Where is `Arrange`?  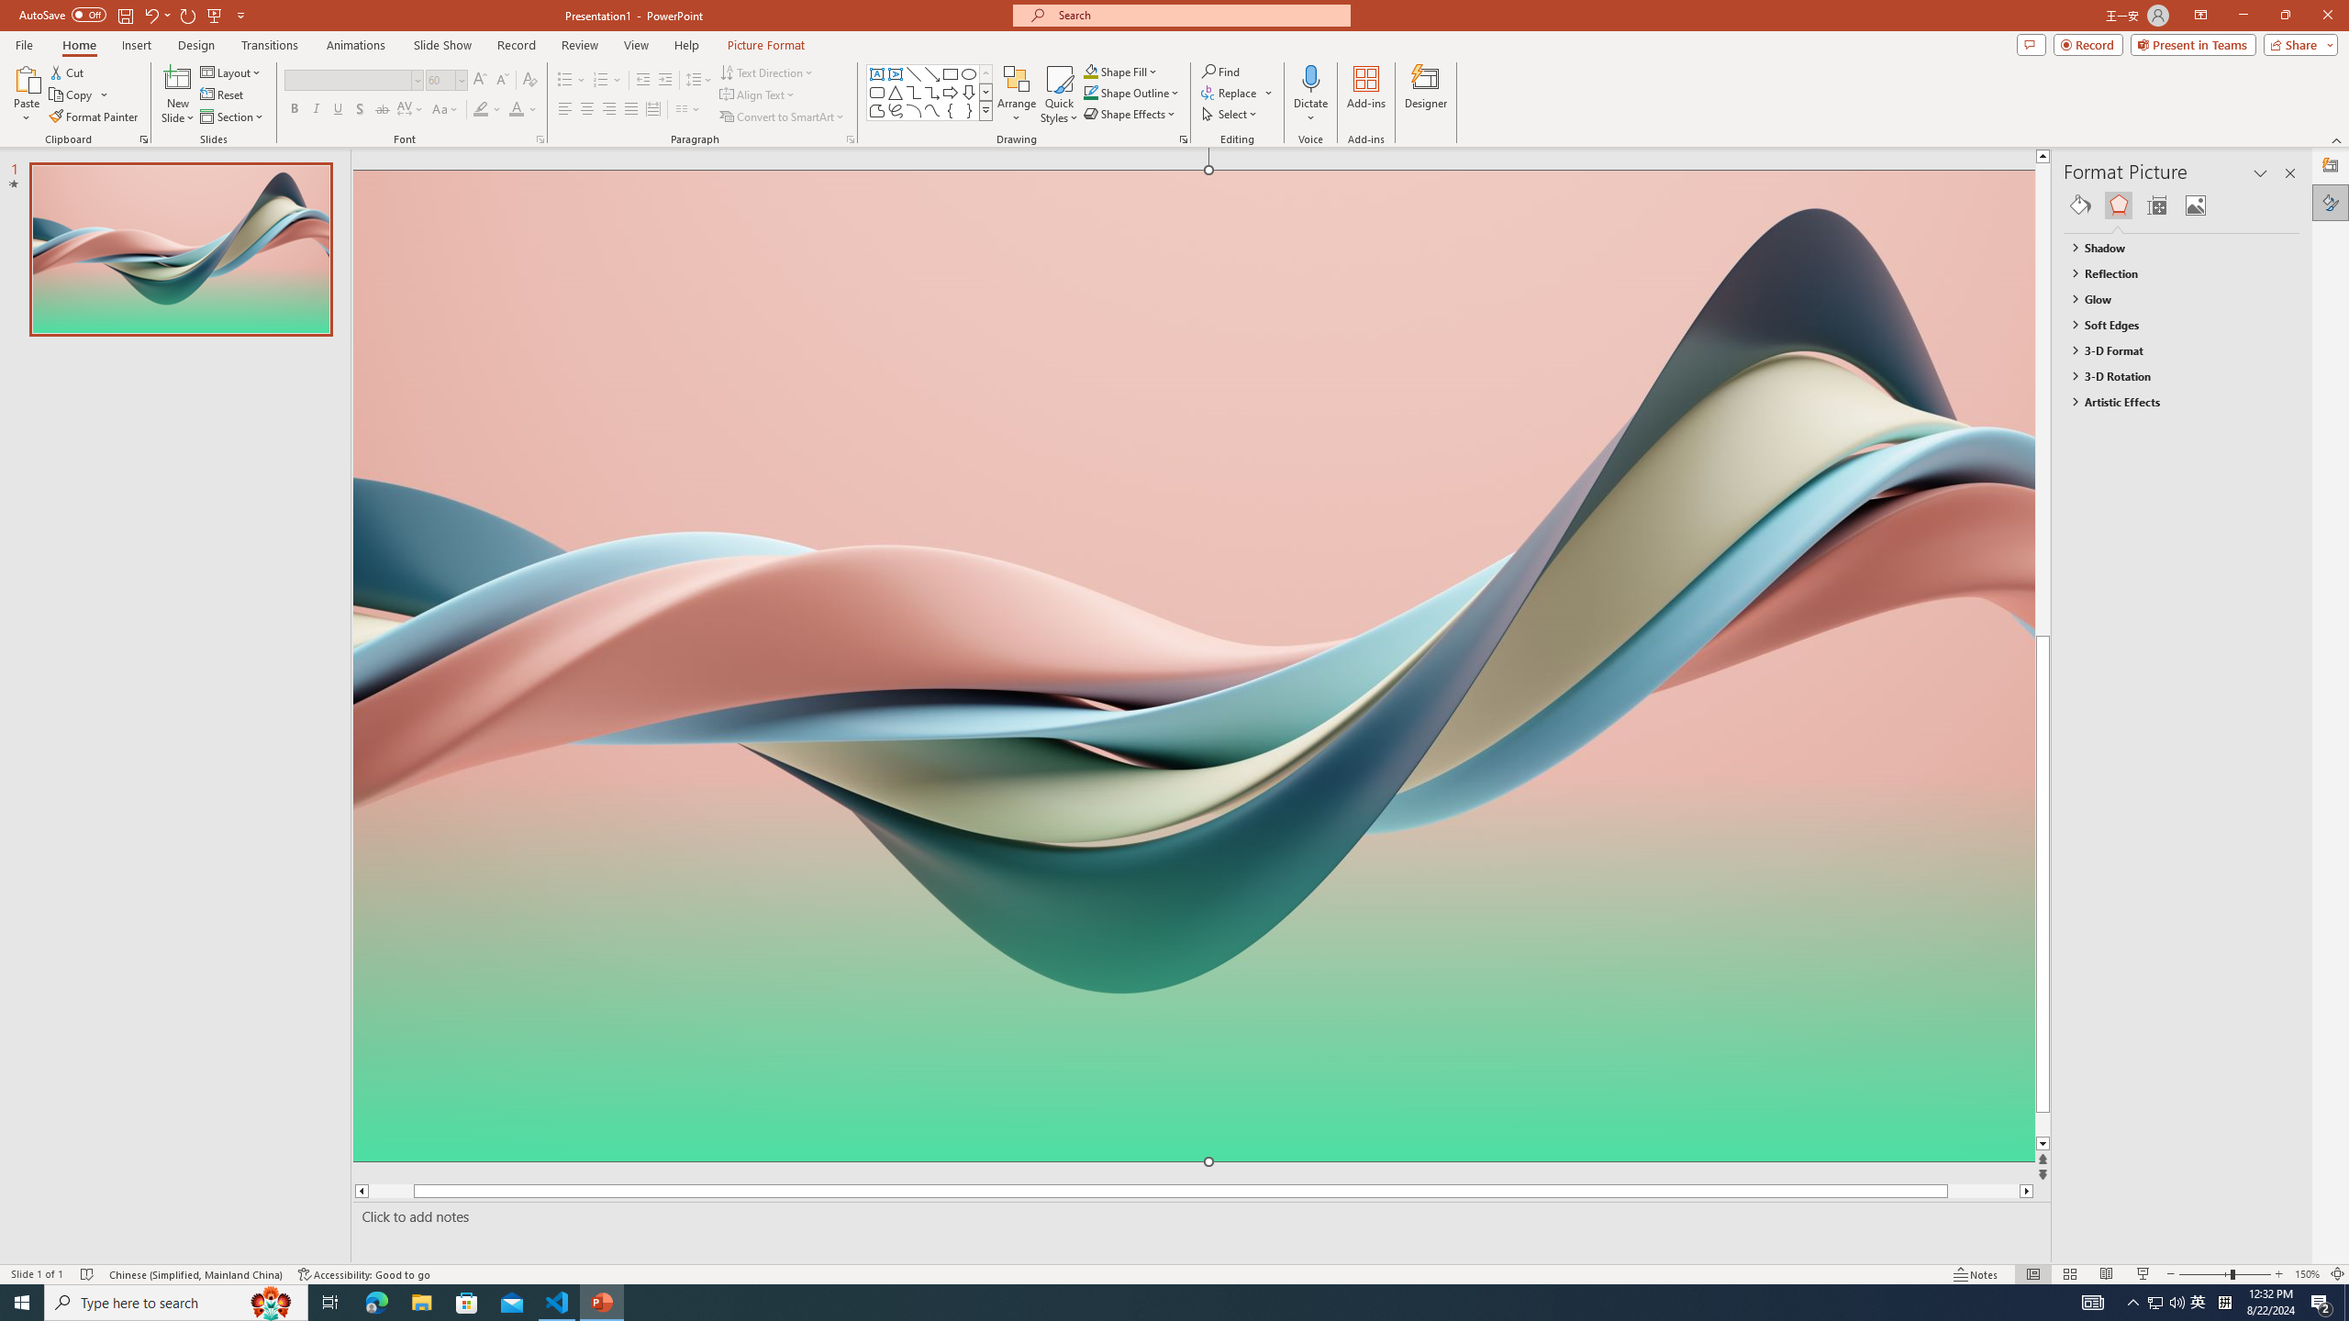
Arrange is located at coordinates (1017, 94).